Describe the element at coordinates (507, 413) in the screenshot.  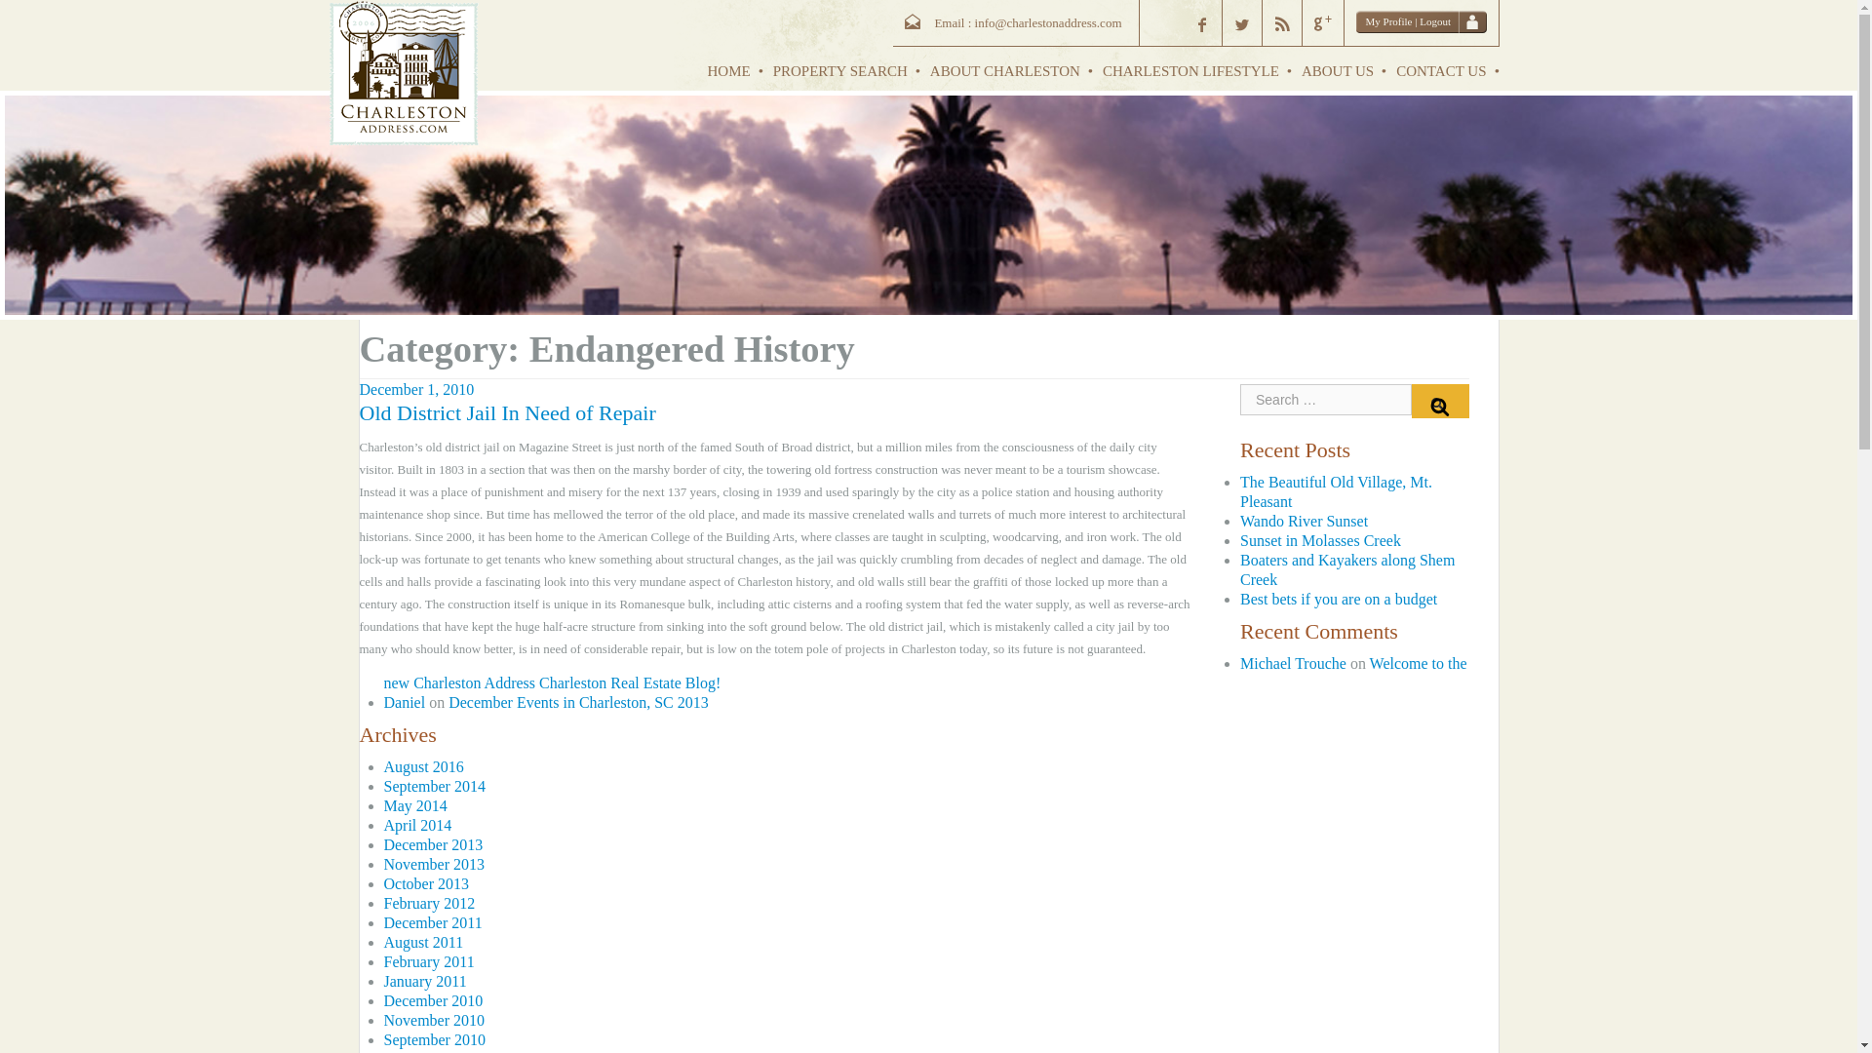
I see `Old District Jail In Need of Repair` at that location.